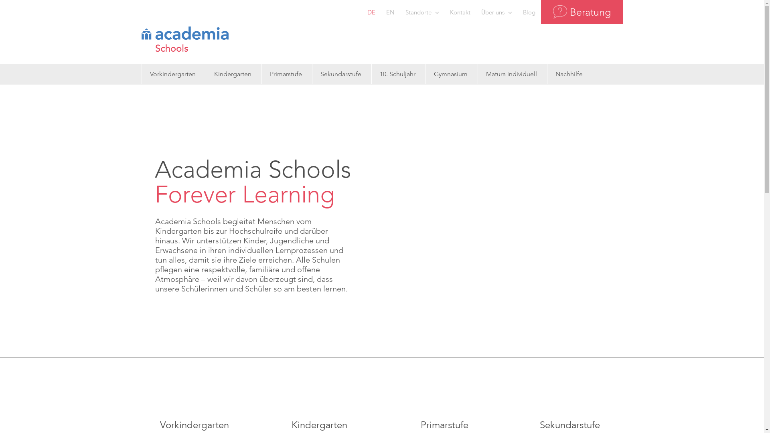  What do you see at coordinates (371, 12) in the screenshot?
I see `DE` at bounding box center [371, 12].